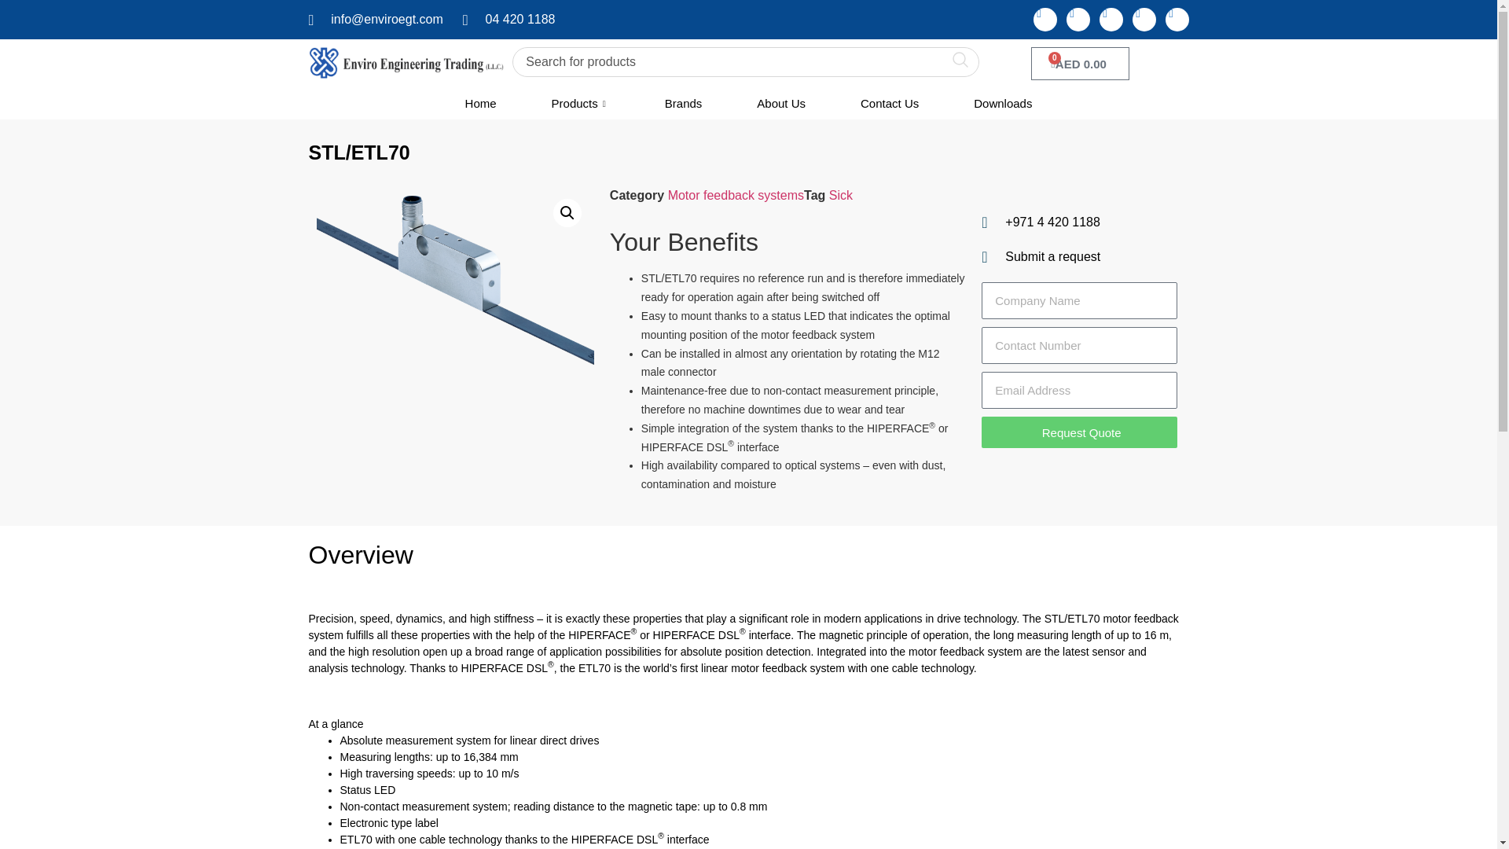 Image resolution: width=1509 pixels, height=849 pixels. Describe the element at coordinates (580, 103) in the screenshot. I see `Products` at that location.